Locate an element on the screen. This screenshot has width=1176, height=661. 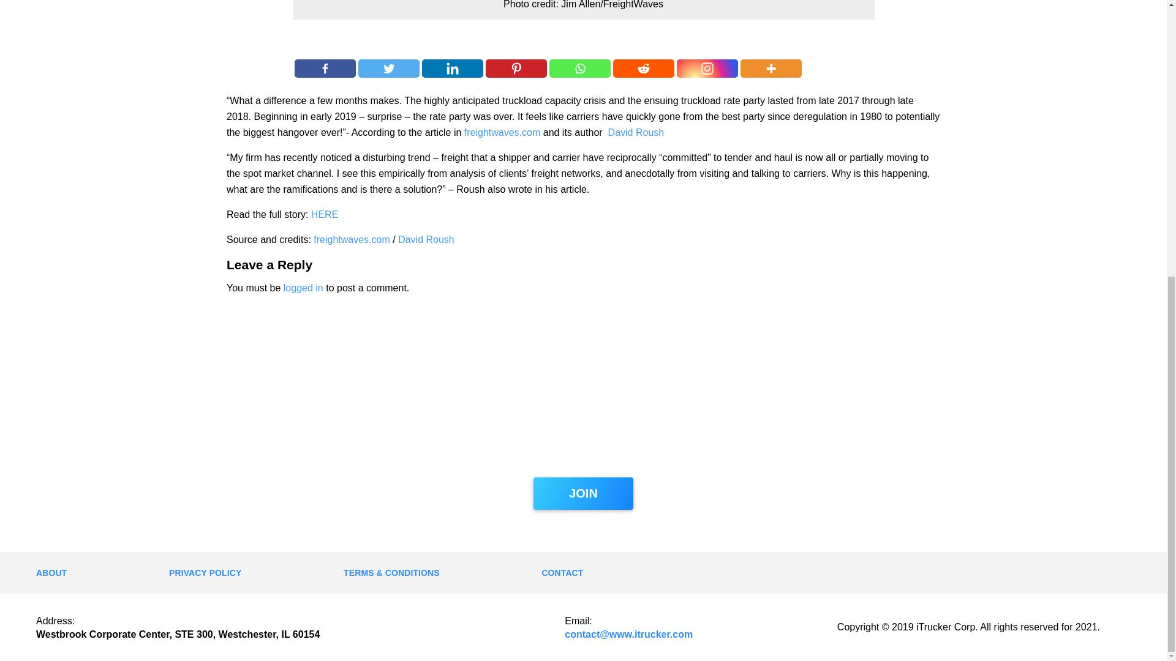
freightwaves.com is located at coordinates (502, 132).